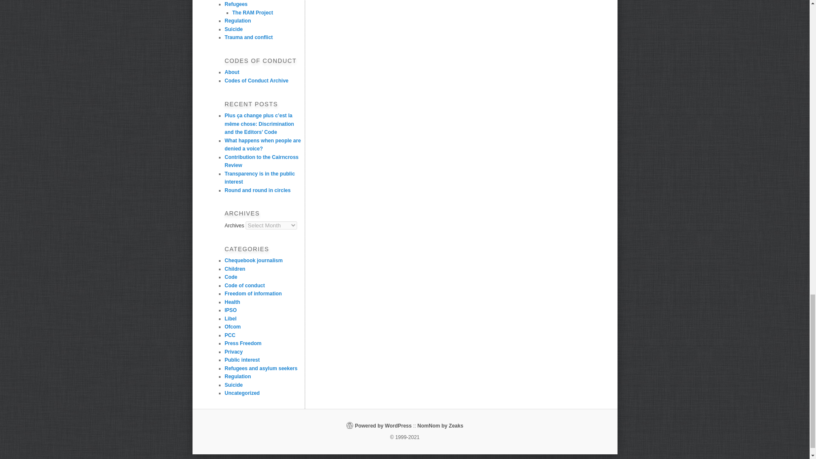 This screenshot has width=816, height=459. Describe the element at coordinates (232, 72) in the screenshot. I see `About` at that location.